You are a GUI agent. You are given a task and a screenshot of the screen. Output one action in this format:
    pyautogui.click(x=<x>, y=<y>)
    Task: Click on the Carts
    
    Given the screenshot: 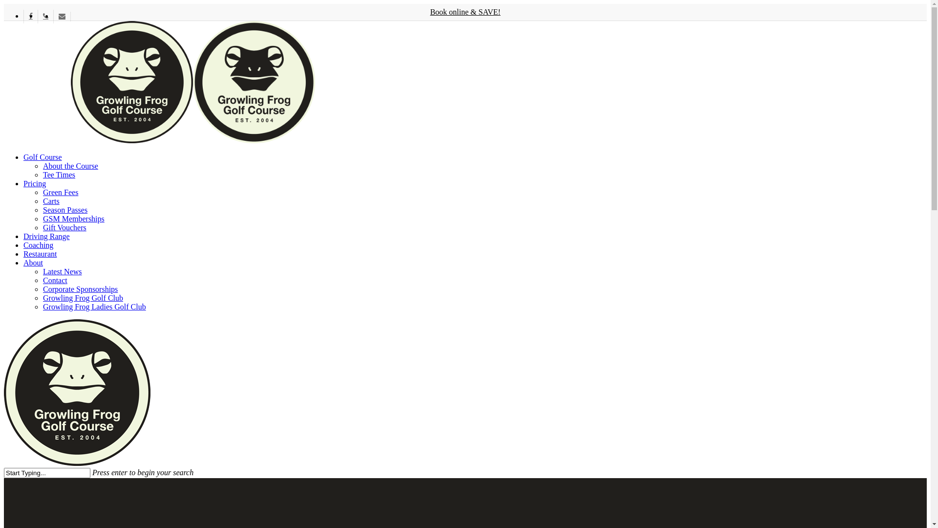 What is the action you would take?
    pyautogui.click(x=51, y=201)
    